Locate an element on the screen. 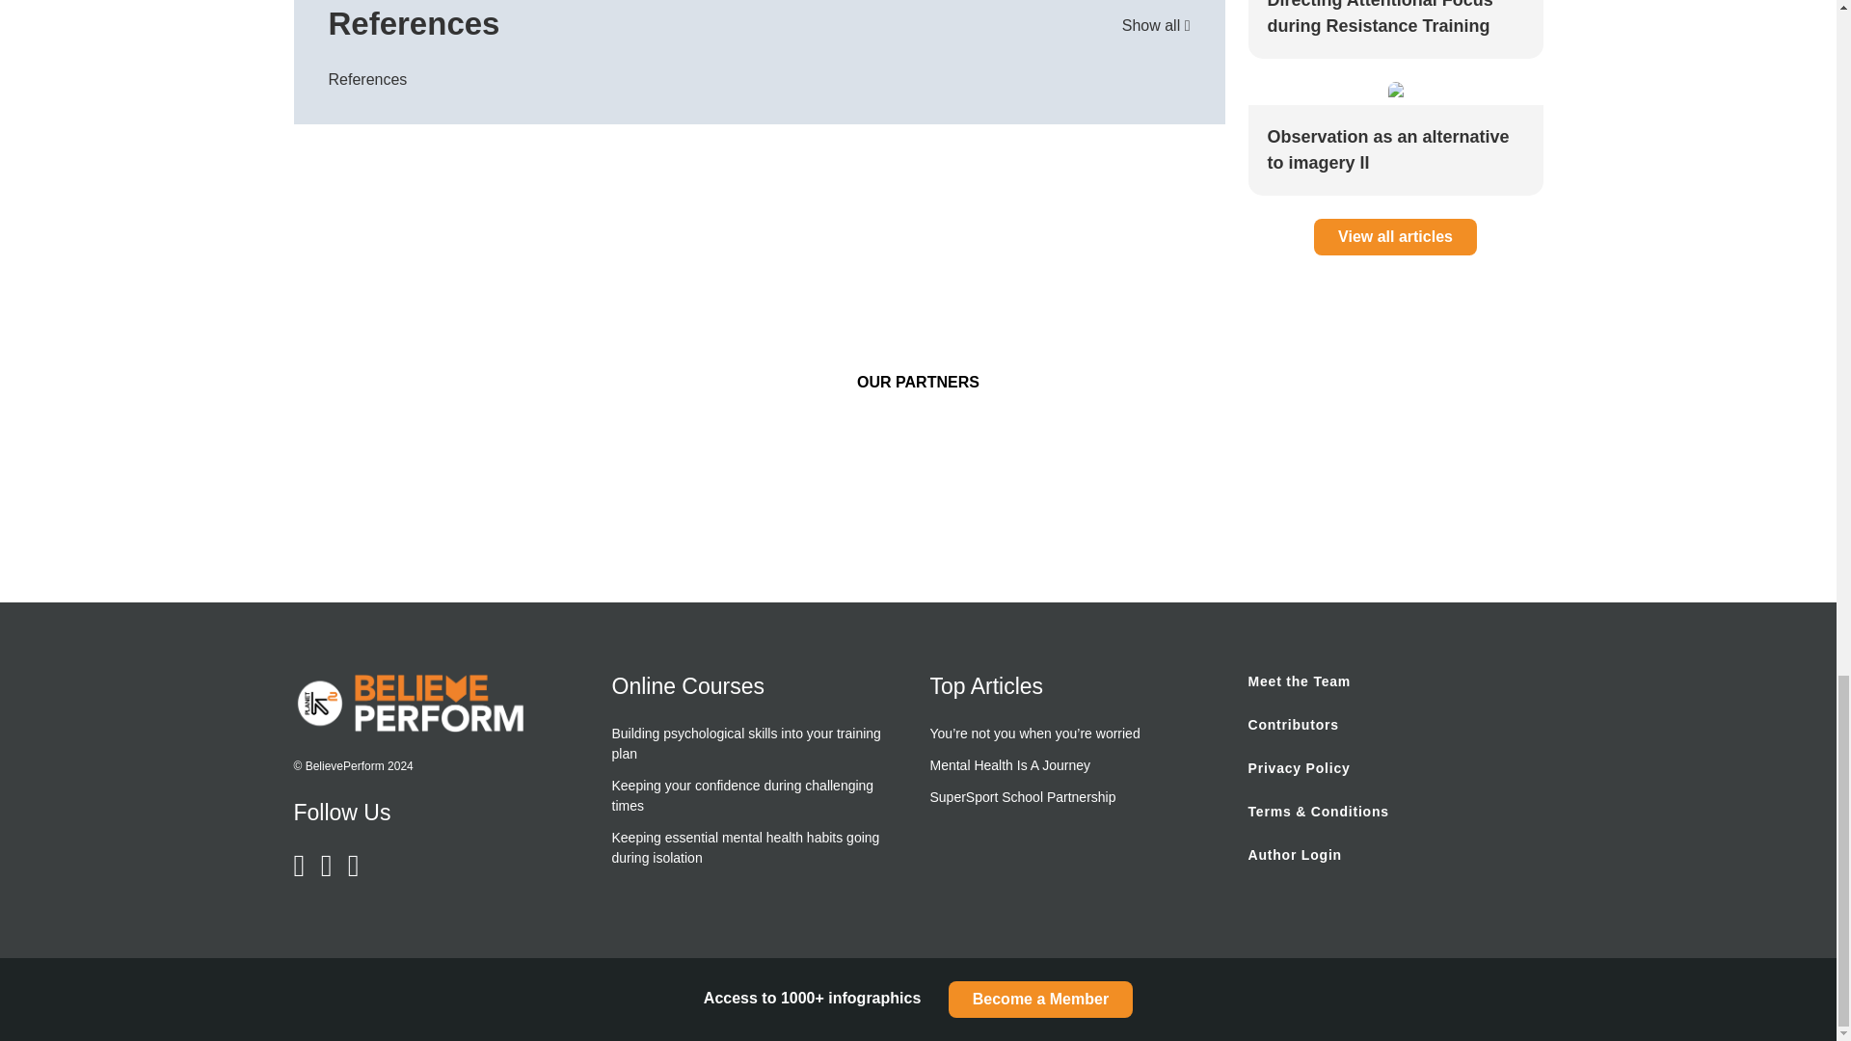 Image resolution: width=1851 pixels, height=1041 pixels. View all articles is located at coordinates (1396, 236).